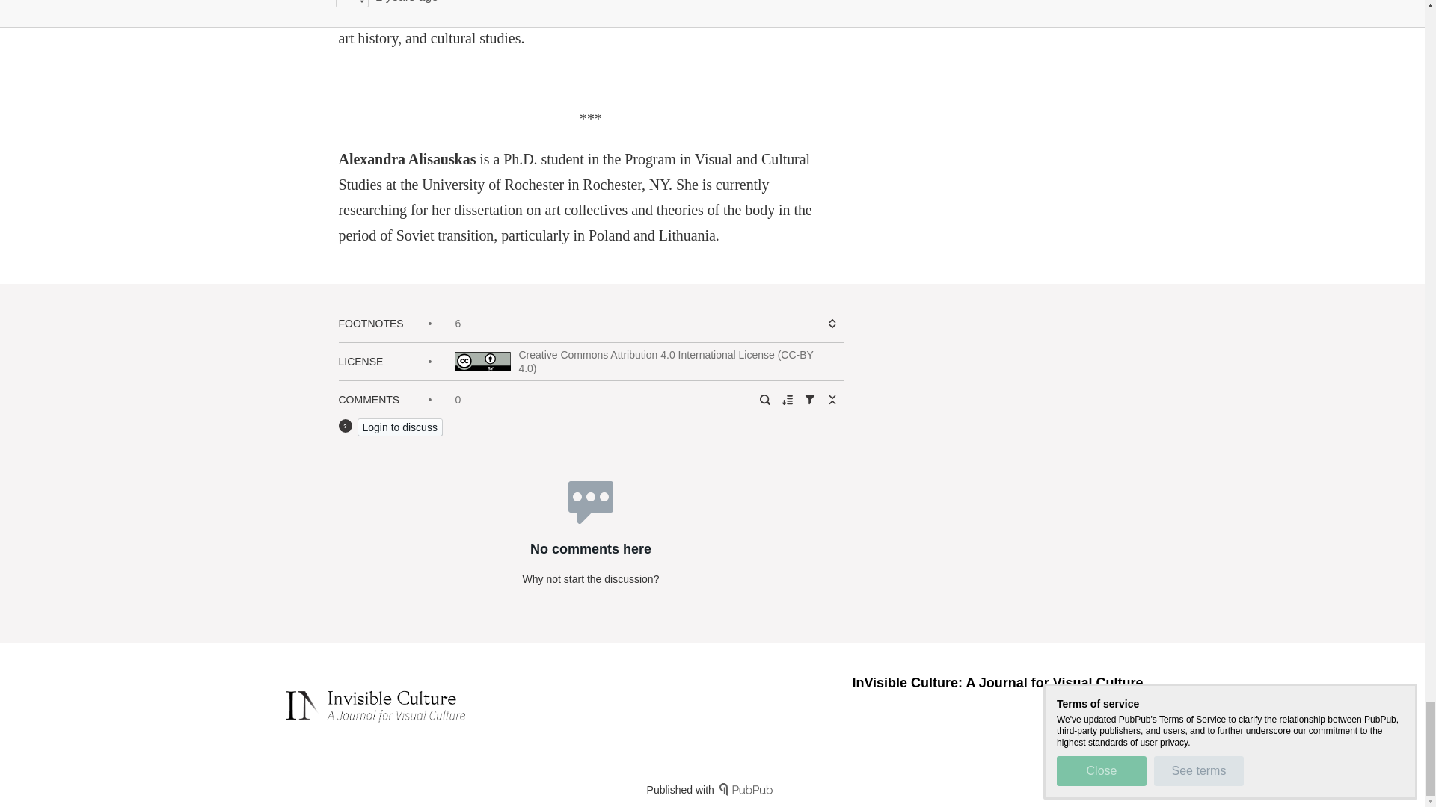 This screenshot has height=807, width=1436. What do you see at coordinates (1129, 708) in the screenshot?
I see `Legal` at bounding box center [1129, 708].